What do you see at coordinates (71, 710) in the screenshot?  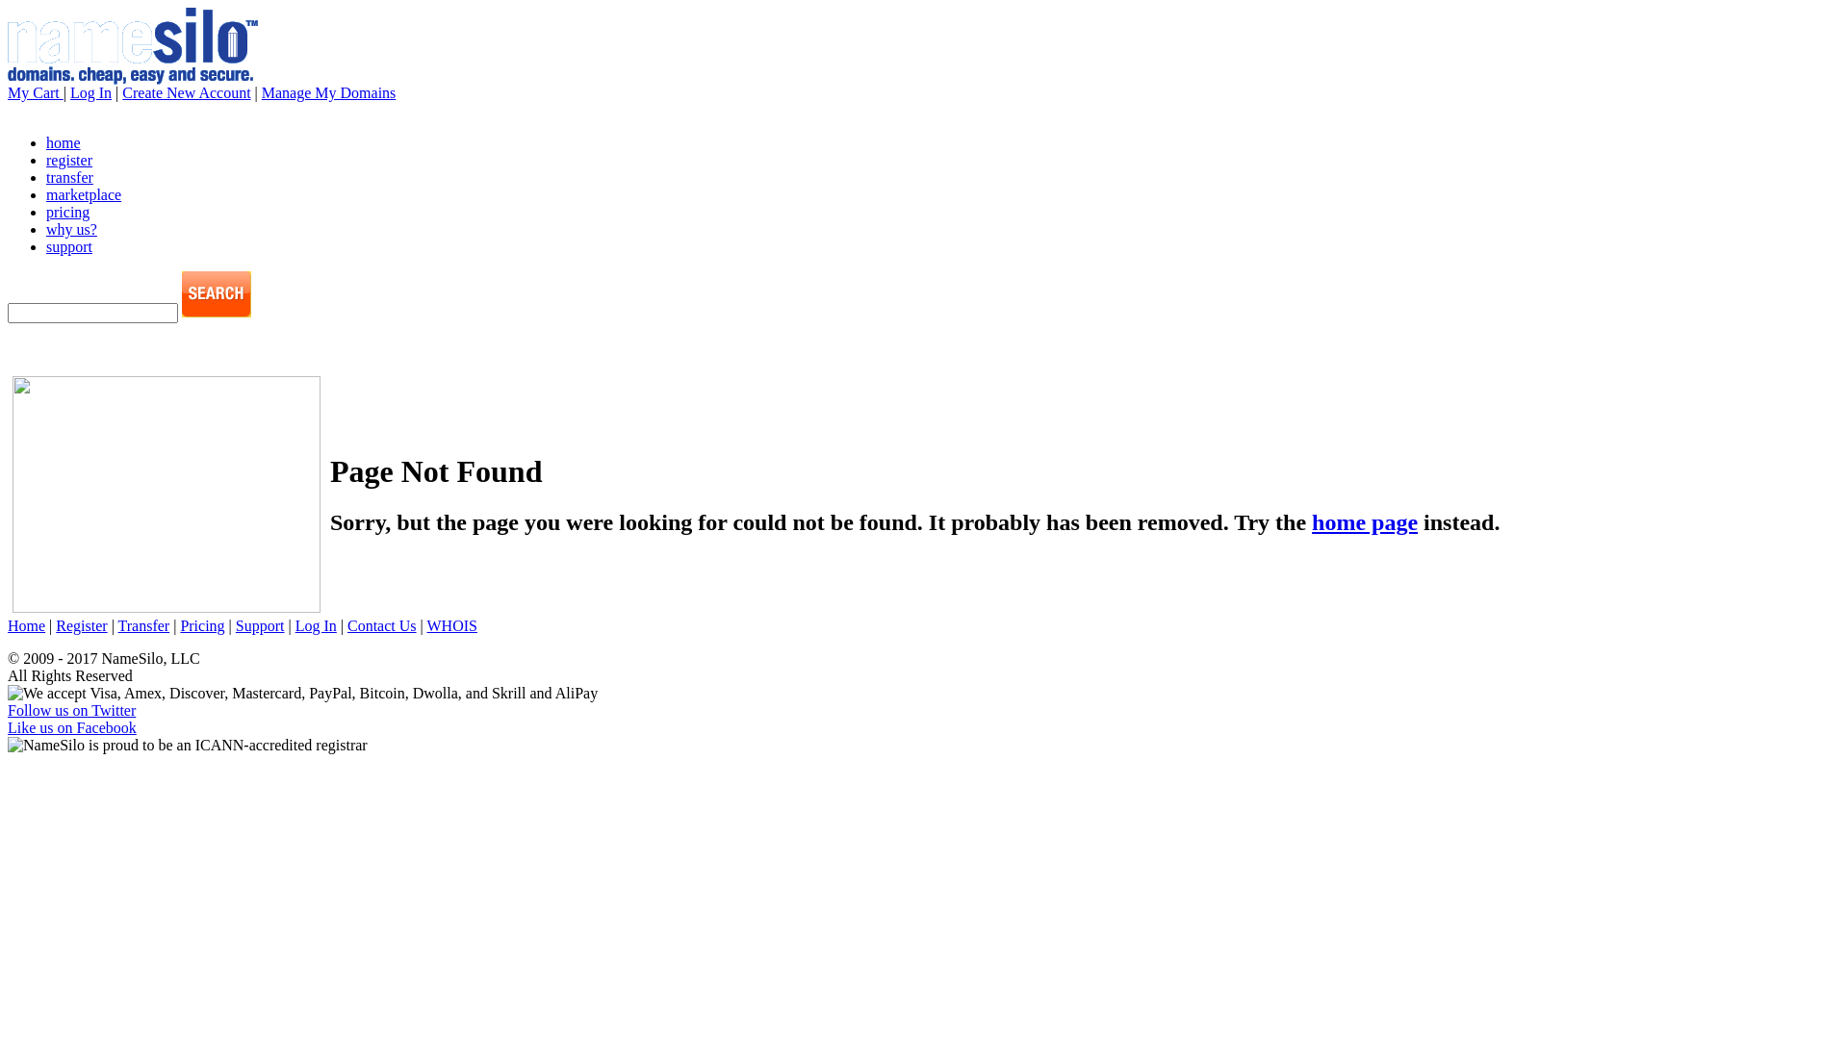 I see `Follow us on Twitter` at bounding box center [71, 710].